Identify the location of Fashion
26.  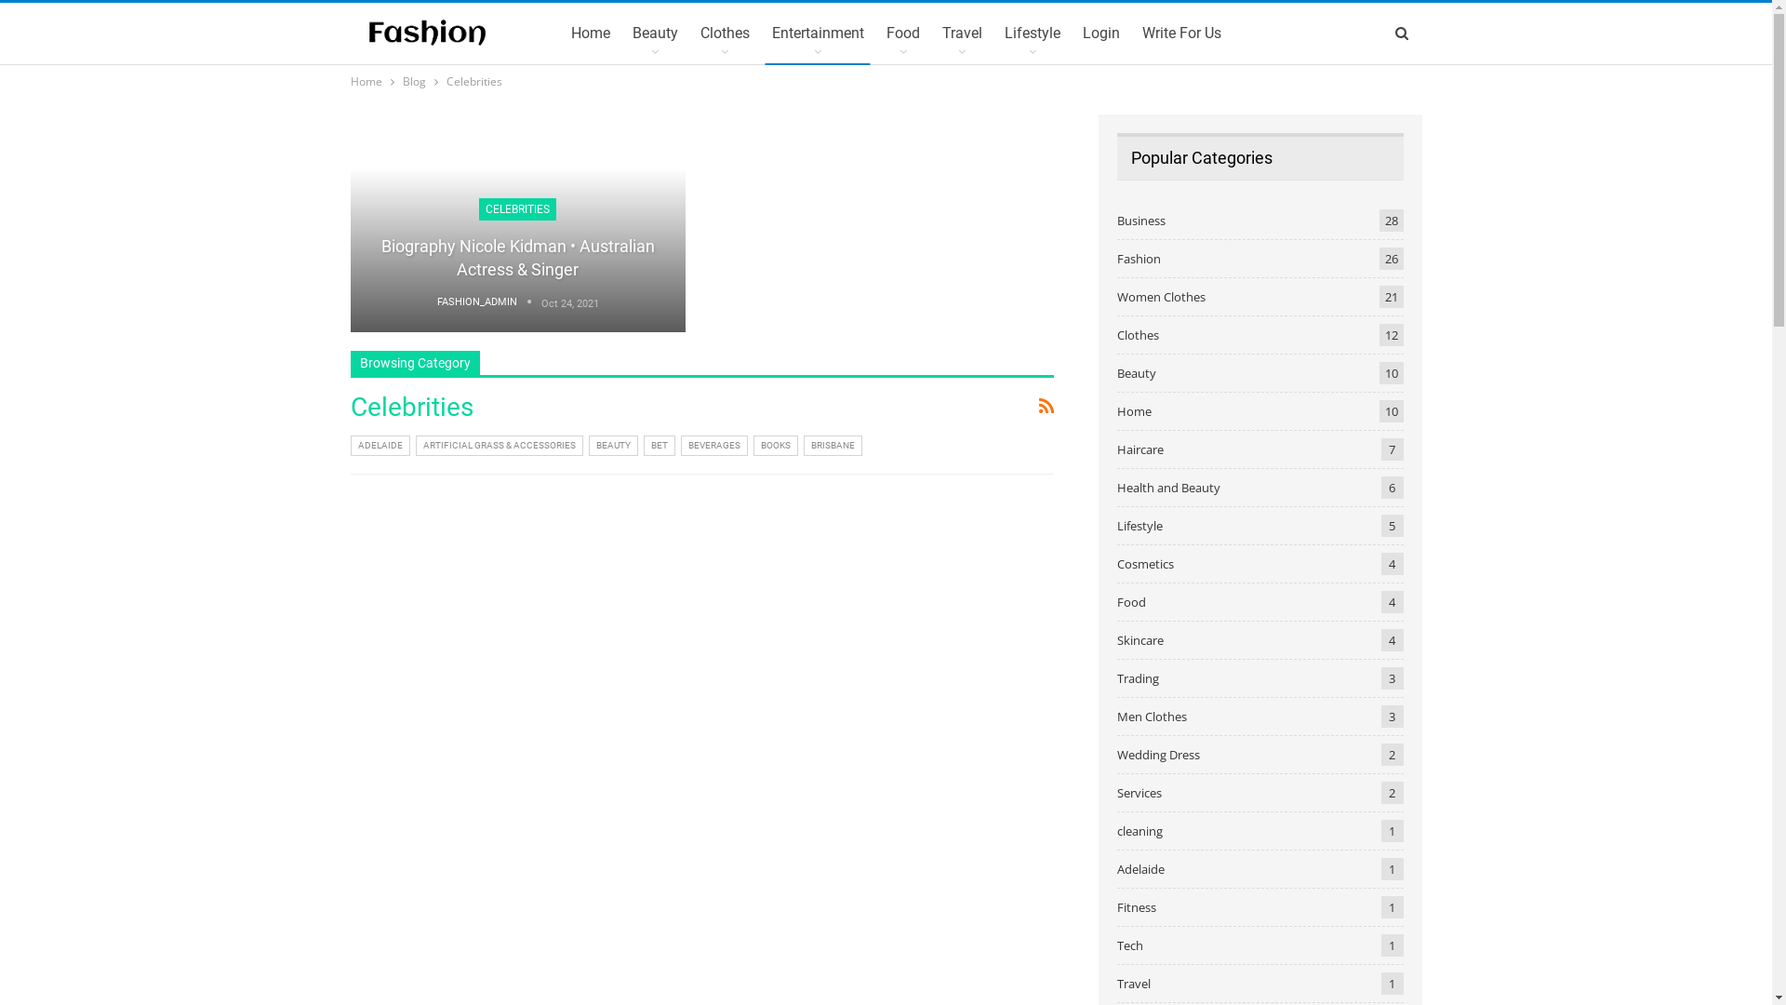
(1139, 259).